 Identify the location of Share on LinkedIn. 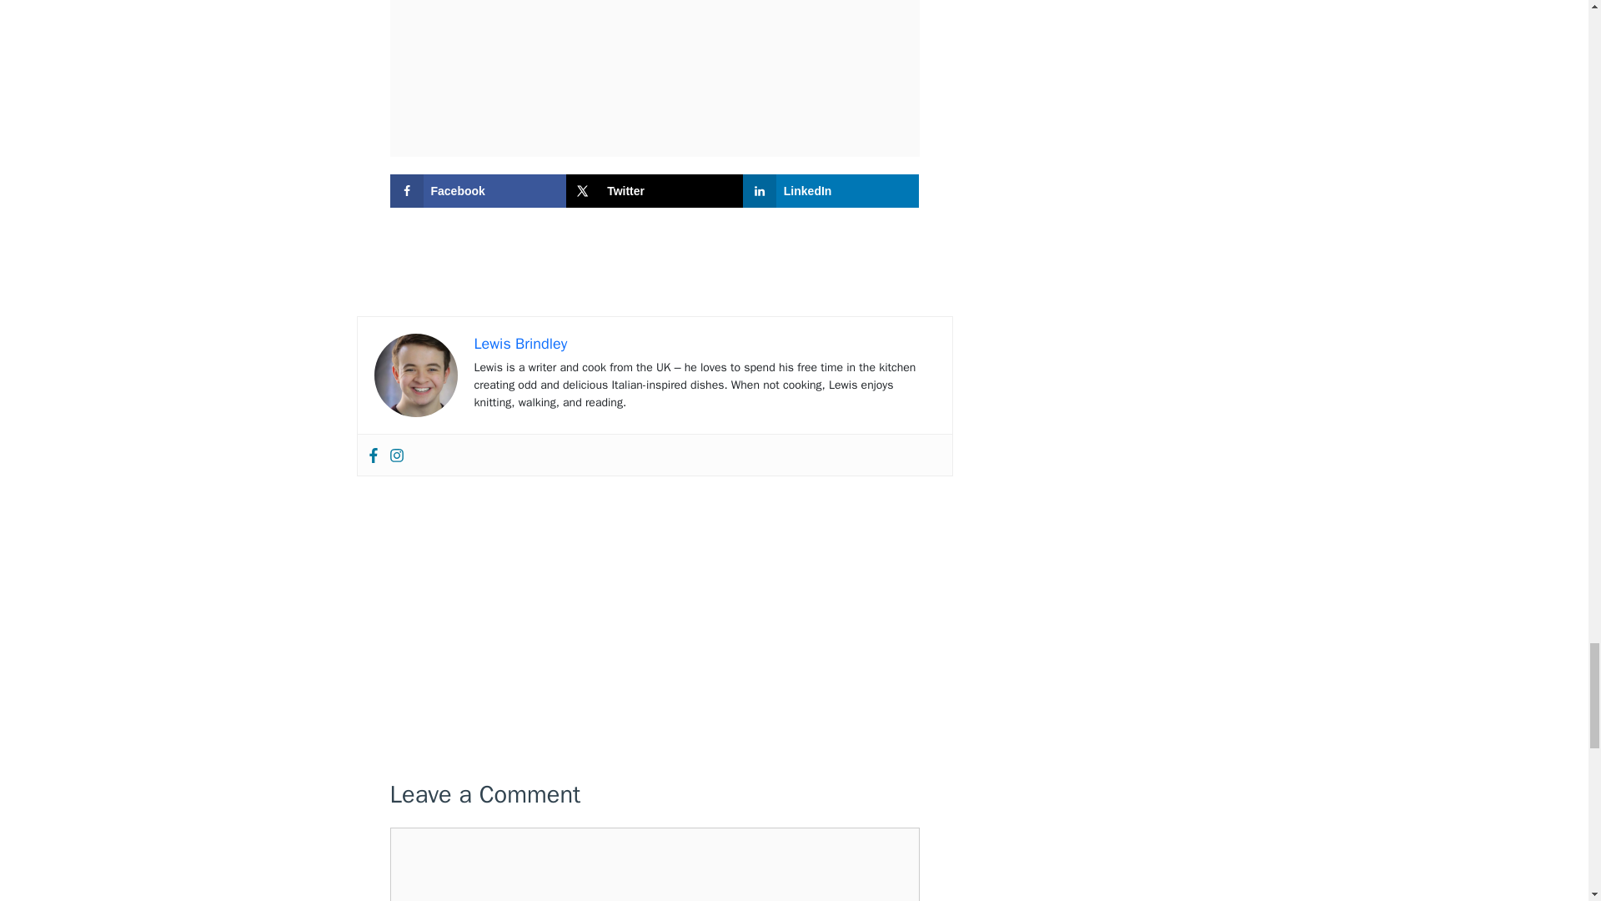
(831, 191).